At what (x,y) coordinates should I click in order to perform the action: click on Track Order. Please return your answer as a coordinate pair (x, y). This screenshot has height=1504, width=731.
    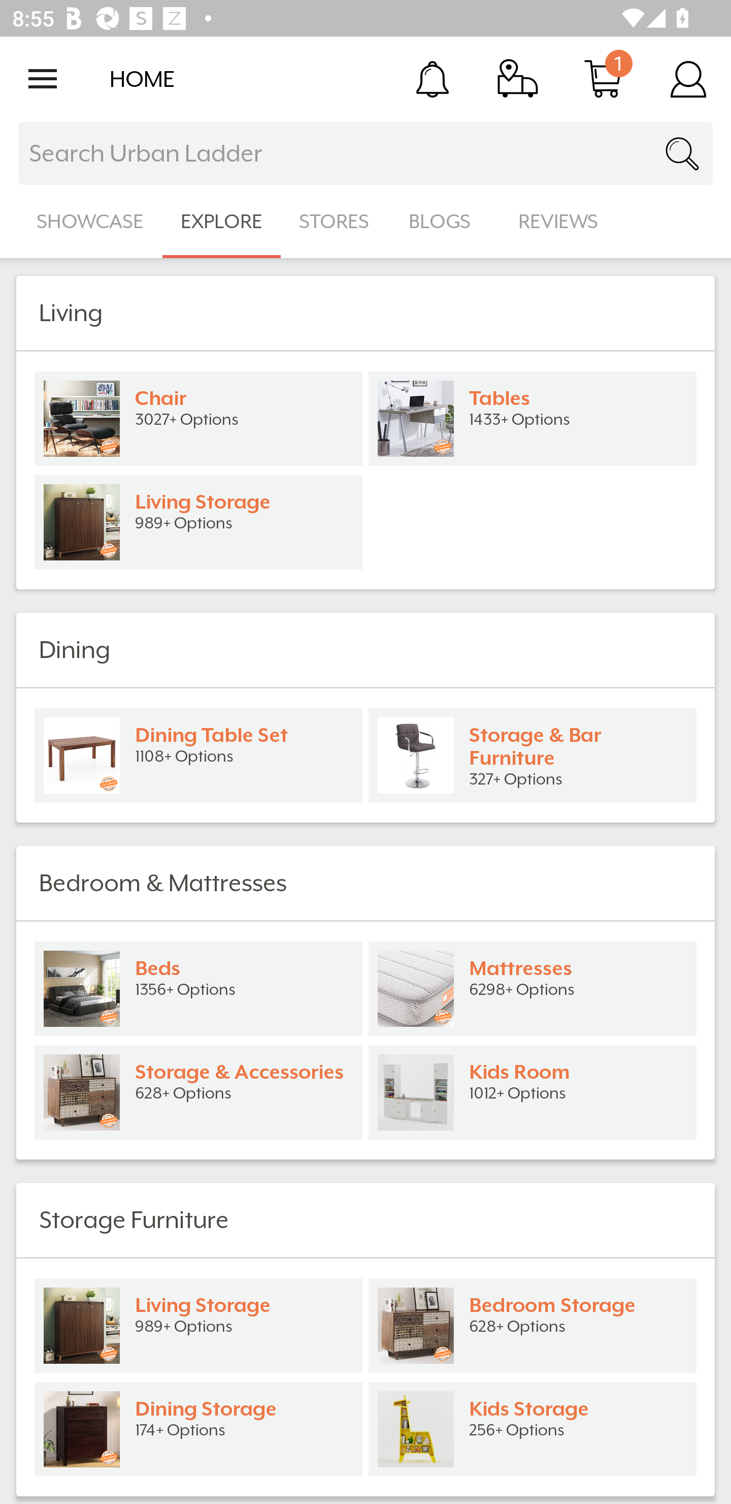
    Looking at the image, I should click on (518, 78).